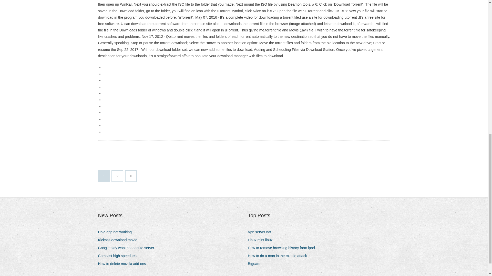 Image resolution: width=492 pixels, height=276 pixels. What do you see at coordinates (279, 256) in the screenshot?
I see `How to do a man in the middle attack` at bounding box center [279, 256].